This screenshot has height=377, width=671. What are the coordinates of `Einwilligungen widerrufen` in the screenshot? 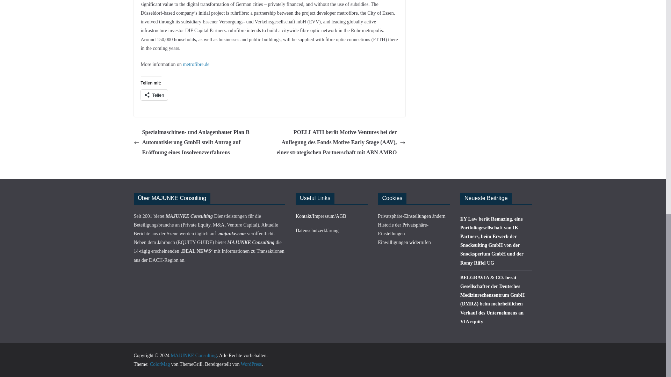 It's located at (404, 242).